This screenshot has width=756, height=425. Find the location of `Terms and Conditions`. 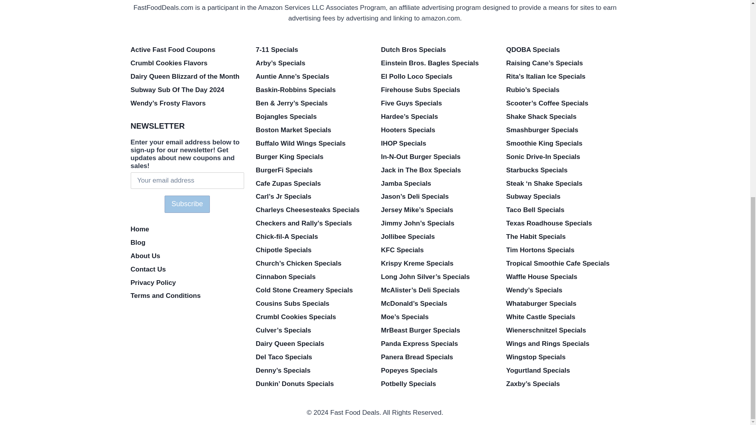

Terms and Conditions is located at coordinates (187, 296).